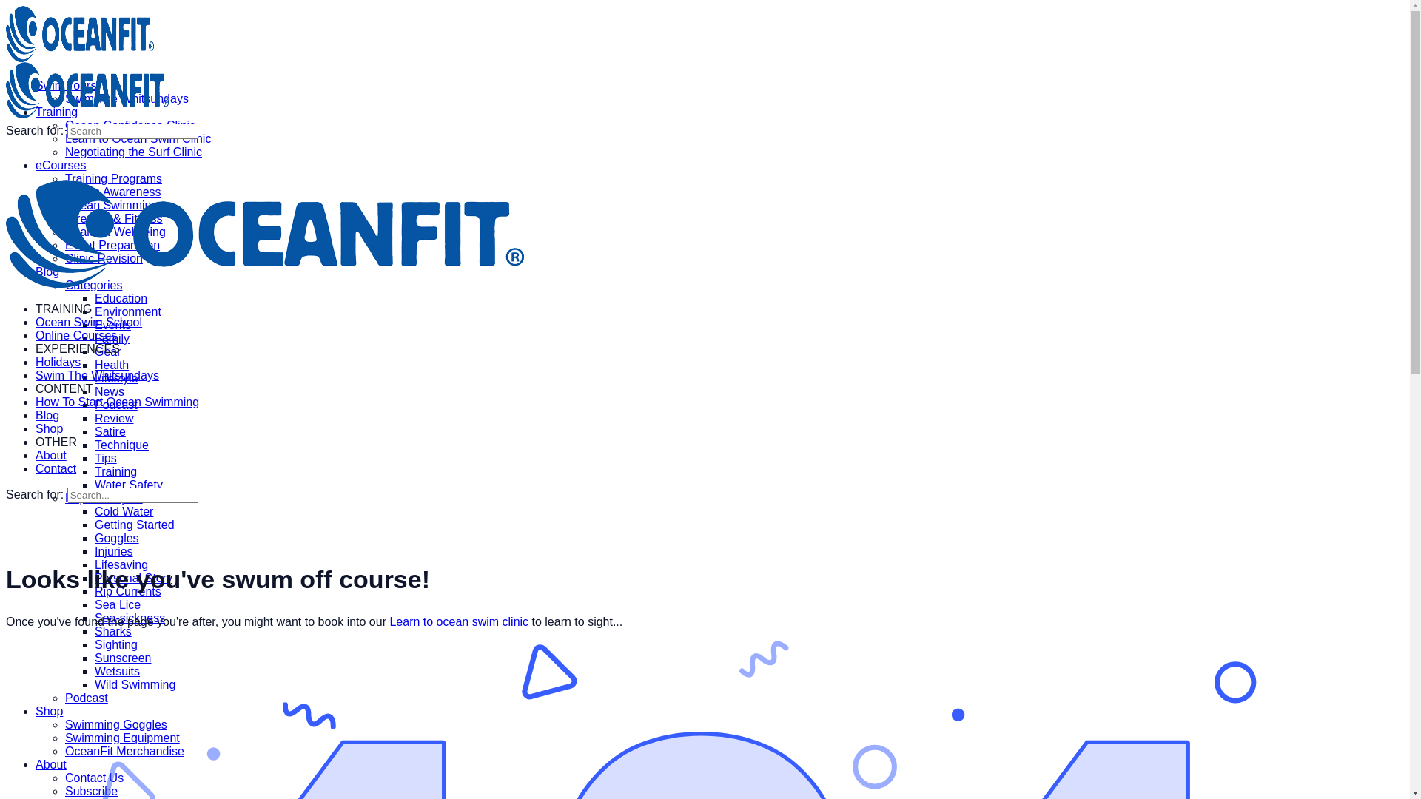  Describe the element at coordinates (49, 712) in the screenshot. I see `Shop` at that location.